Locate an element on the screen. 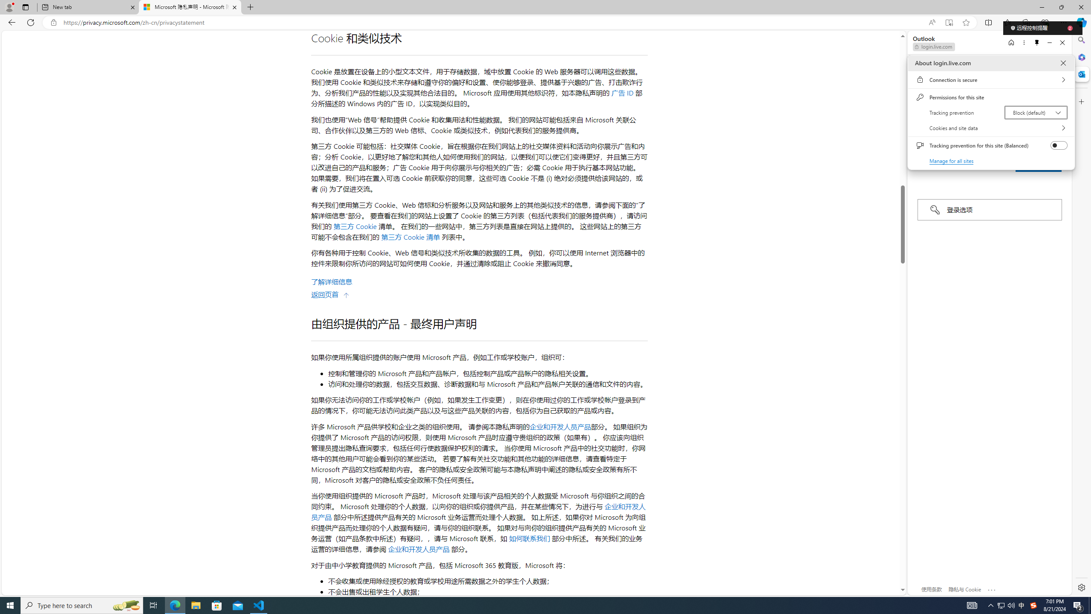 The height and width of the screenshot is (614, 1091). Q2790: 100% is located at coordinates (1033, 605).